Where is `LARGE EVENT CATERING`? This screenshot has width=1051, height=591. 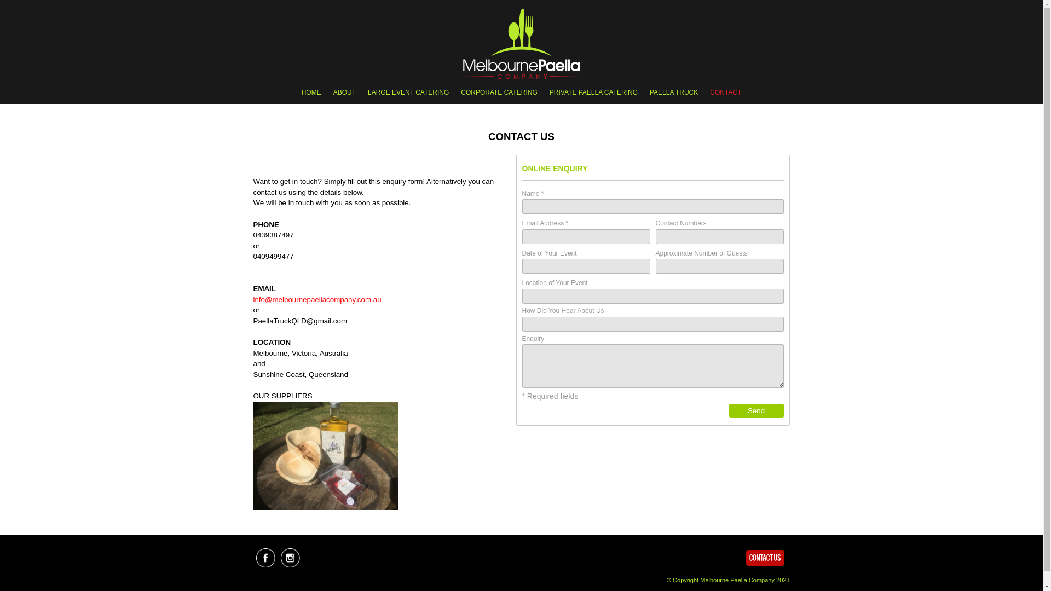
LARGE EVENT CATERING is located at coordinates (408, 93).